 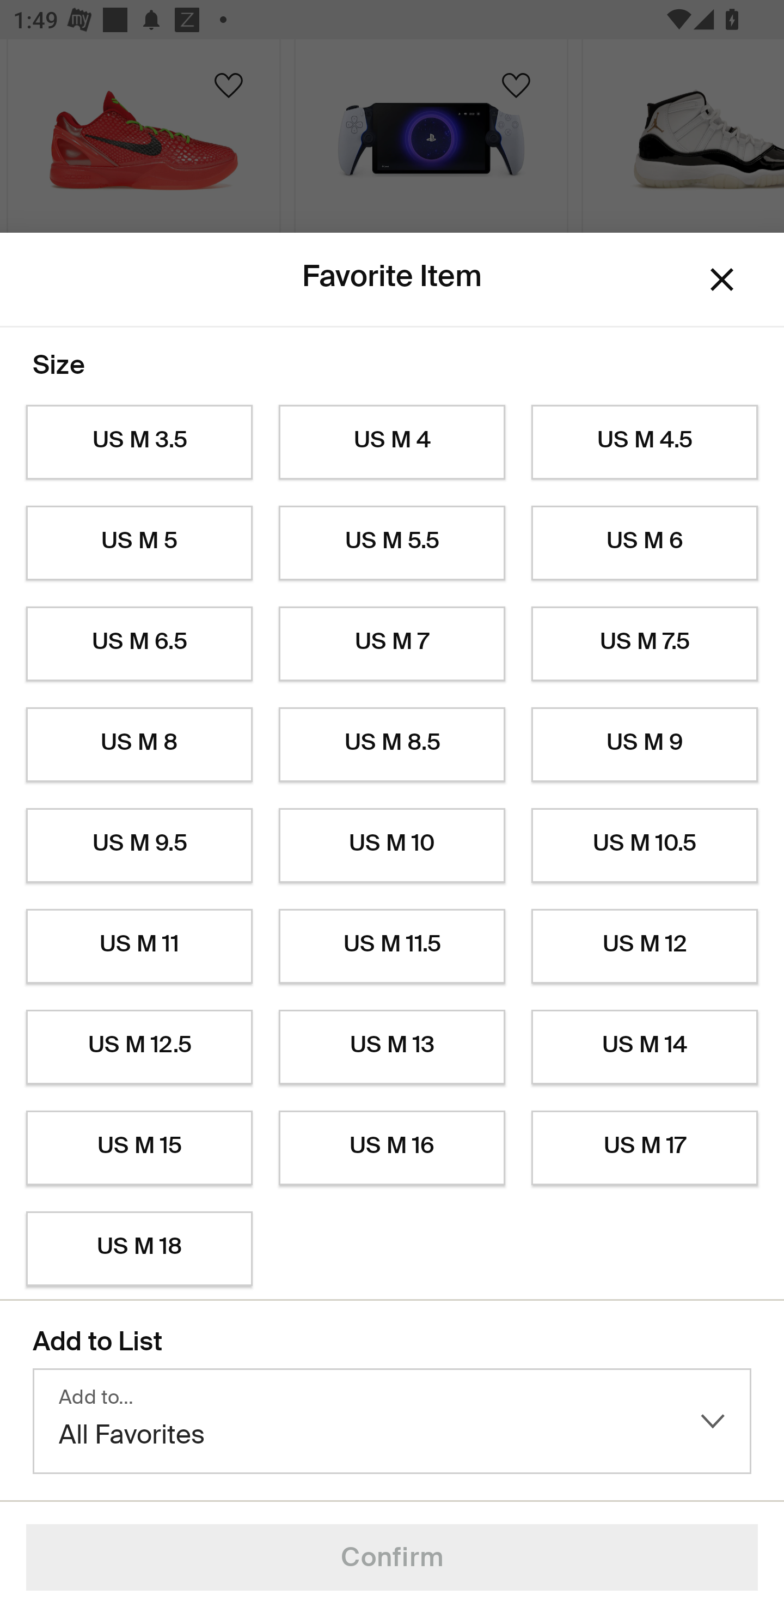 What do you see at coordinates (645, 543) in the screenshot?
I see `US M 6` at bounding box center [645, 543].